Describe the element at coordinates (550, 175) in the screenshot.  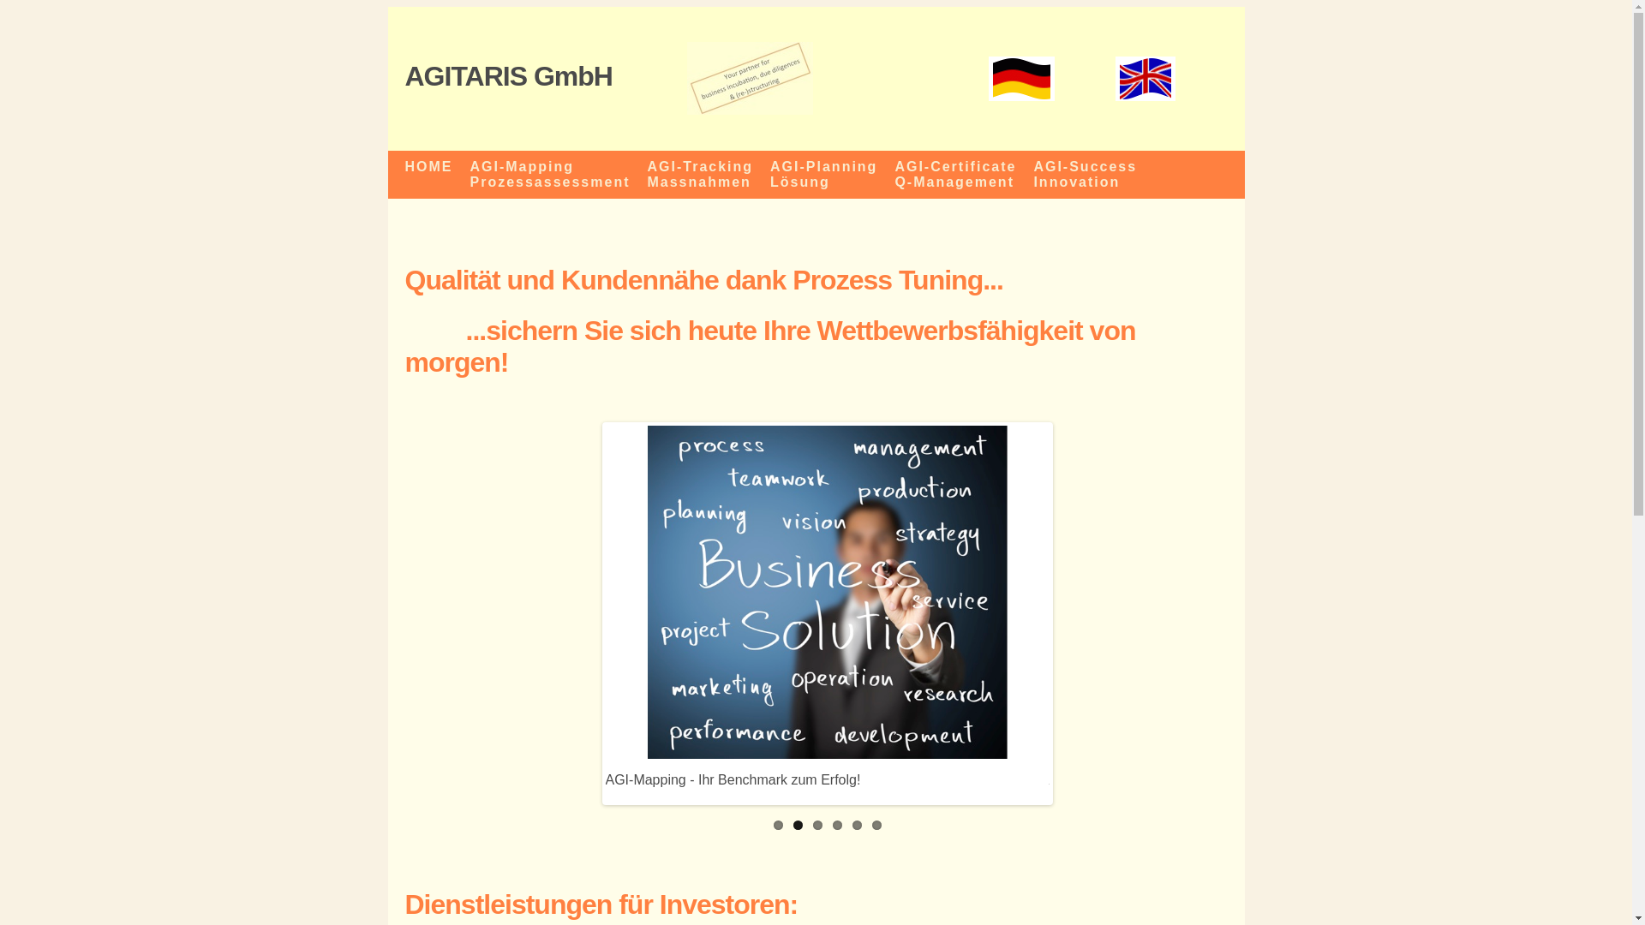
I see `AGI-Mapping
Prozessassessment` at that location.